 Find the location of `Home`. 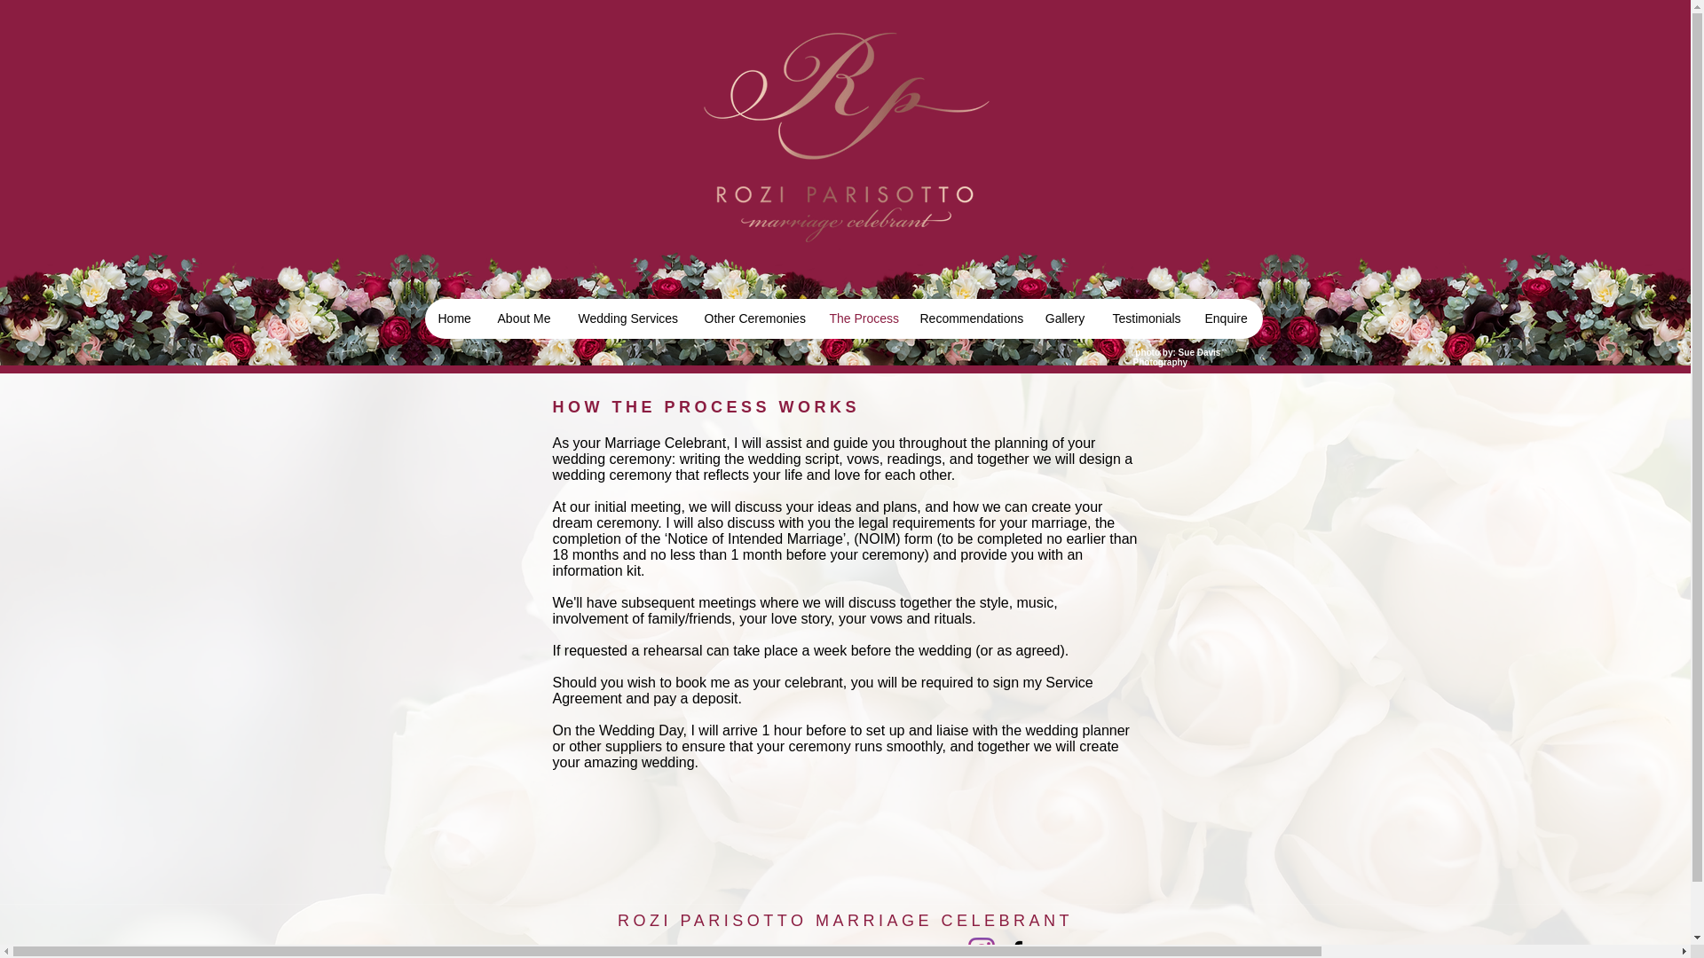

Home is located at coordinates (453, 318).